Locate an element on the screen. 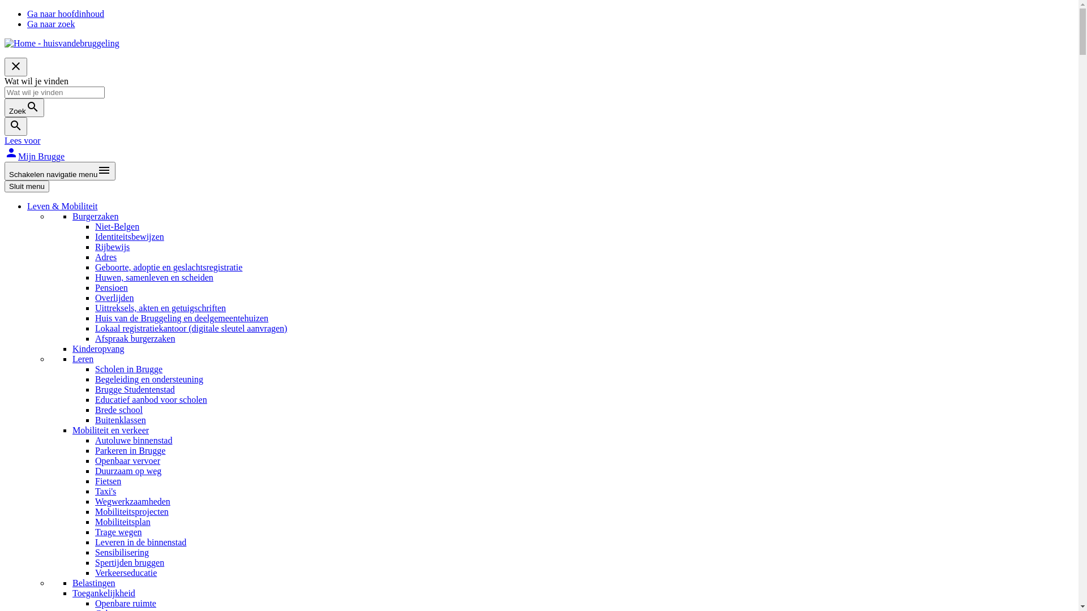 The height and width of the screenshot is (611, 1087). Duurzaam op weg is located at coordinates (128, 471).